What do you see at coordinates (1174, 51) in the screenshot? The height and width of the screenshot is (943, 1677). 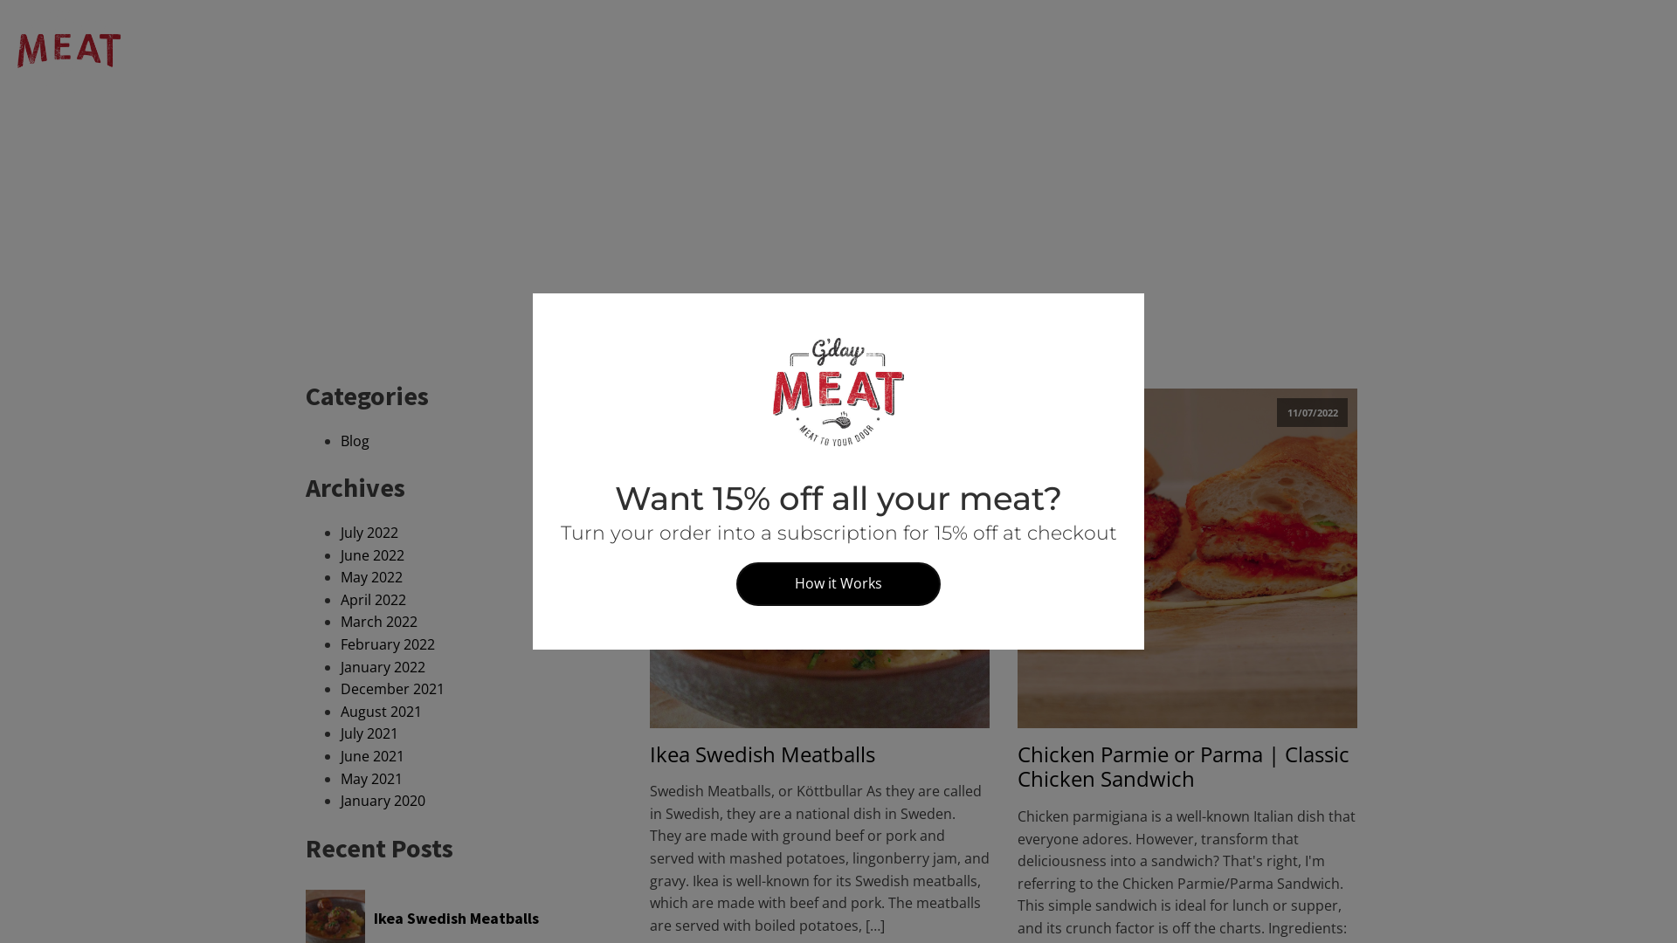 I see `Wagyu Beef` at bounding box center [1174, 51].